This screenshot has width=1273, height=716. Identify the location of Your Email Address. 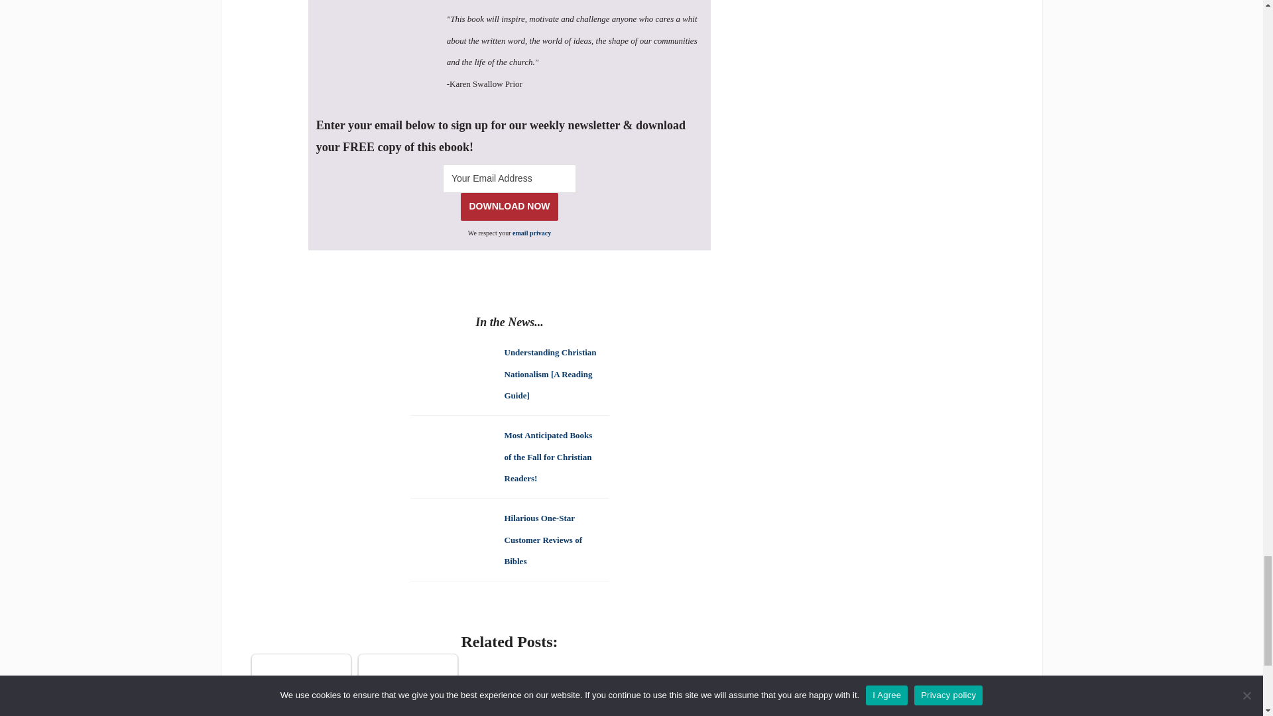
(509, 178).